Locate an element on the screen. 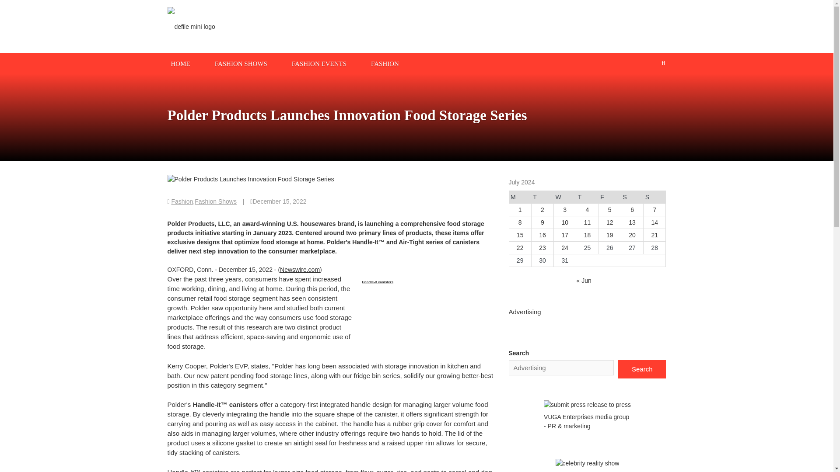 The height and width of the screenshot is (472, 840). 16 is located at coordinates (542, 235).